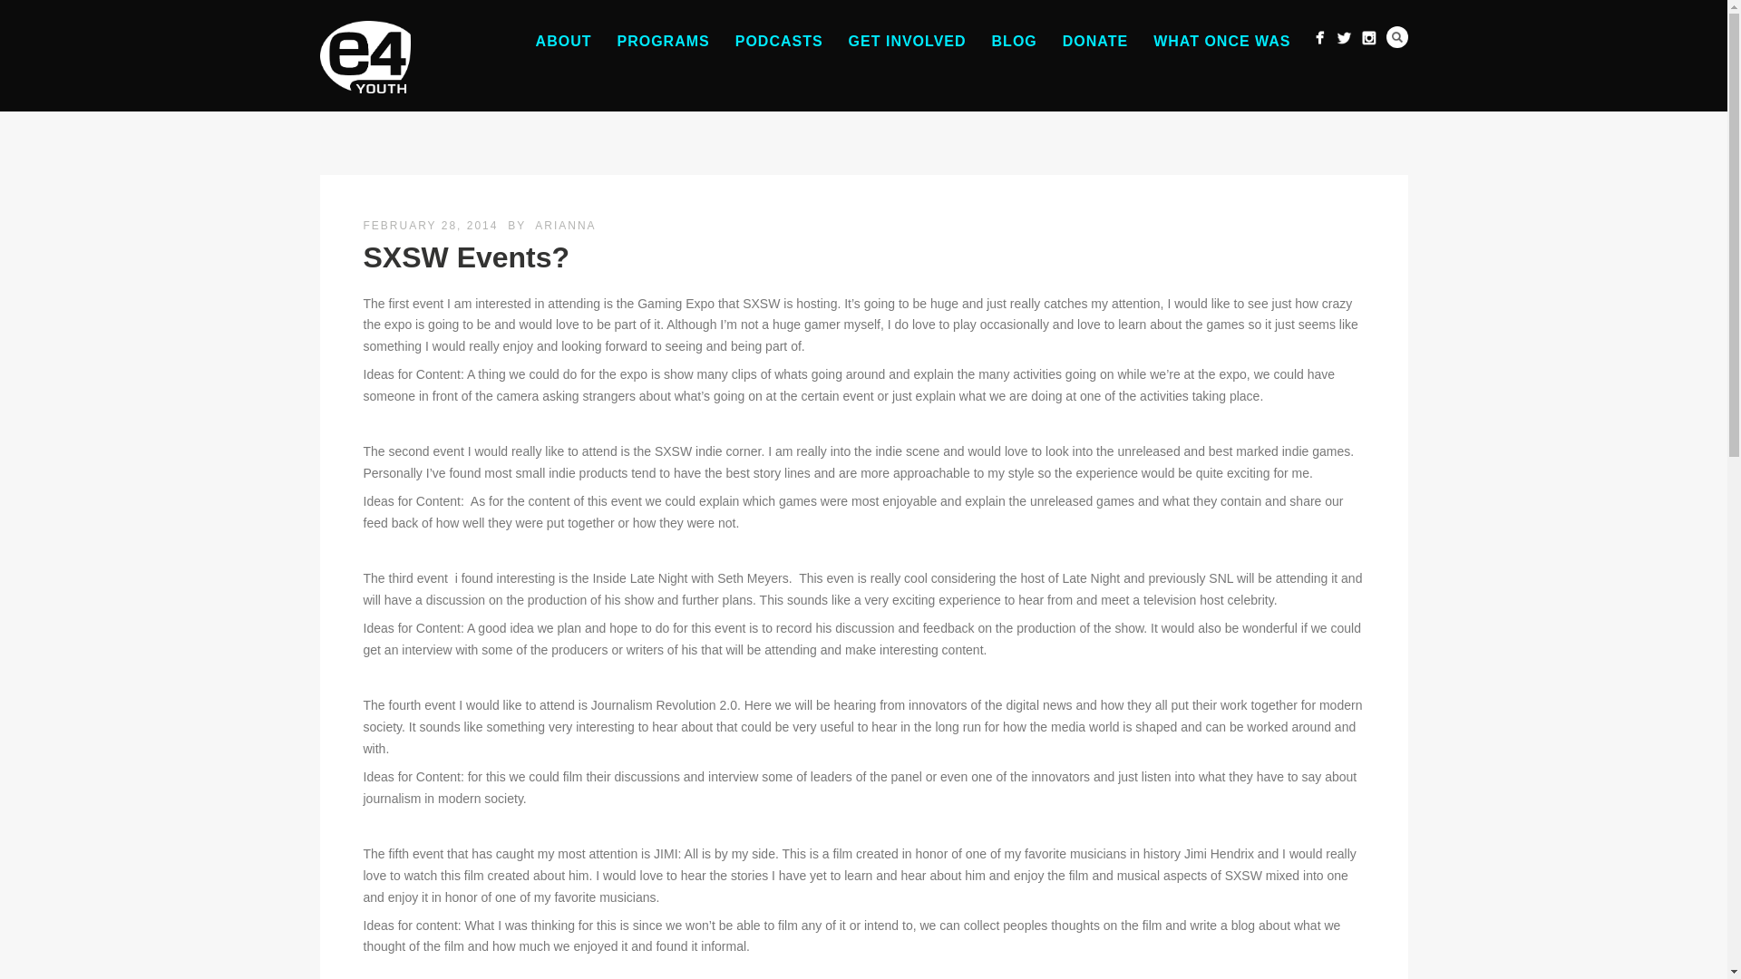  Describe the element at coordinates (1094, 41) in the screenshot. I see `DONATE` at that location.